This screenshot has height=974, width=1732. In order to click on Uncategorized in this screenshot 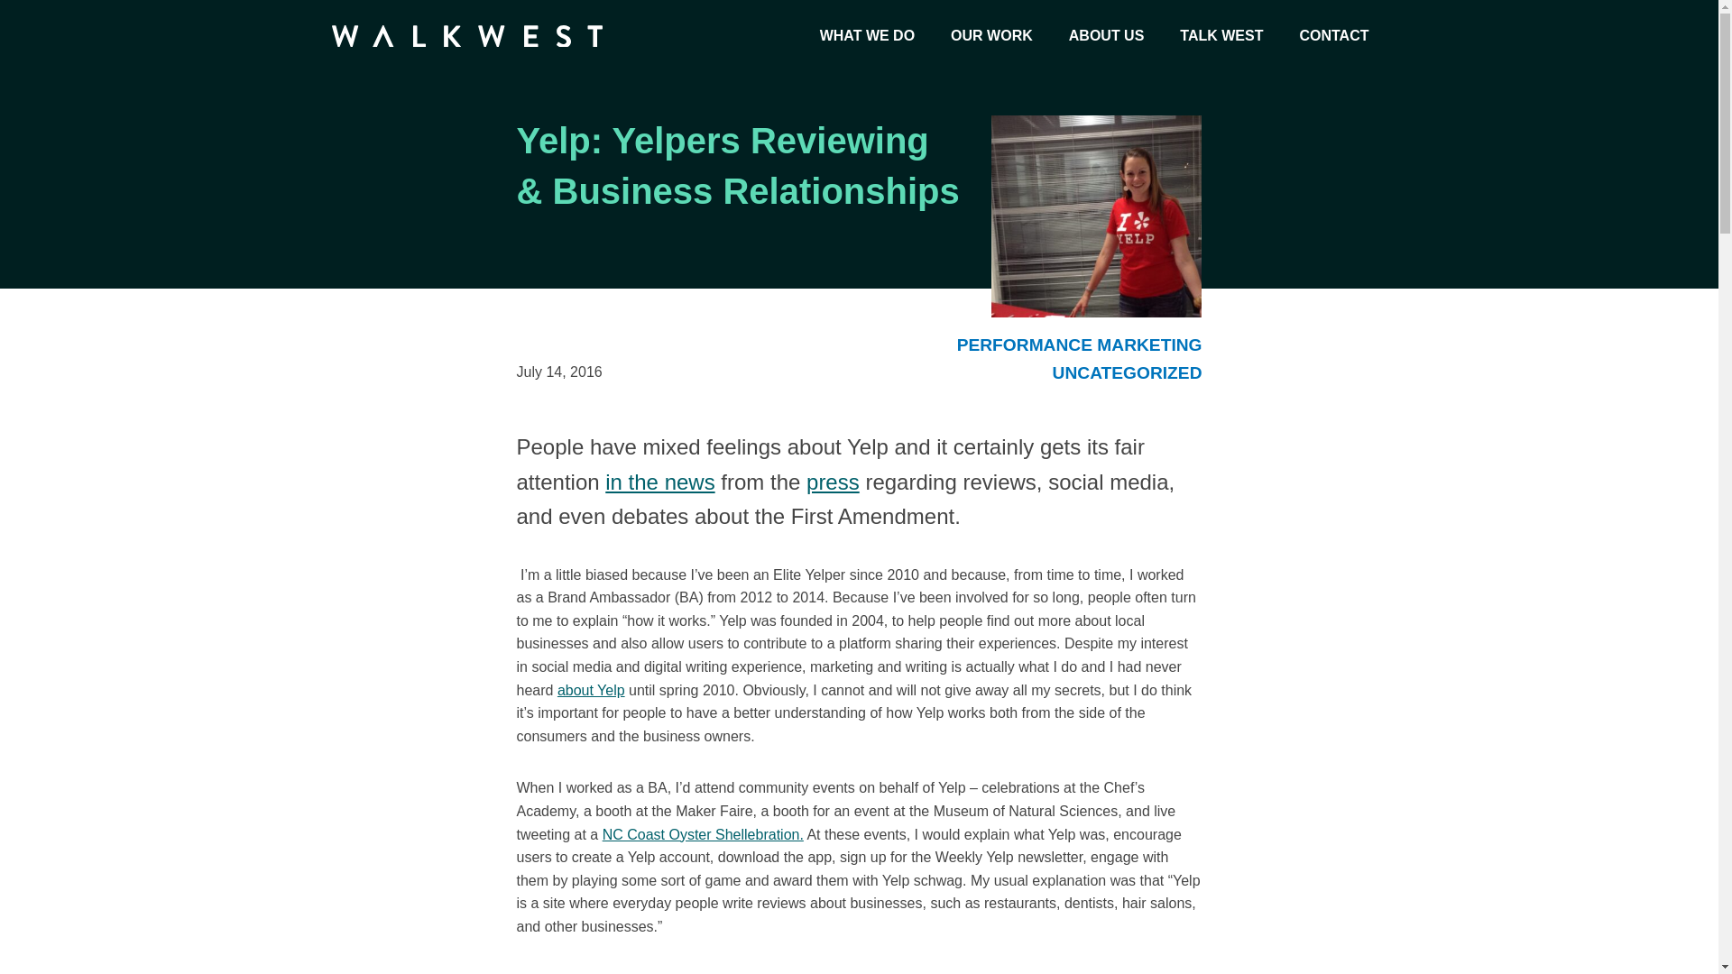, I will do `click(1128, 372)`.